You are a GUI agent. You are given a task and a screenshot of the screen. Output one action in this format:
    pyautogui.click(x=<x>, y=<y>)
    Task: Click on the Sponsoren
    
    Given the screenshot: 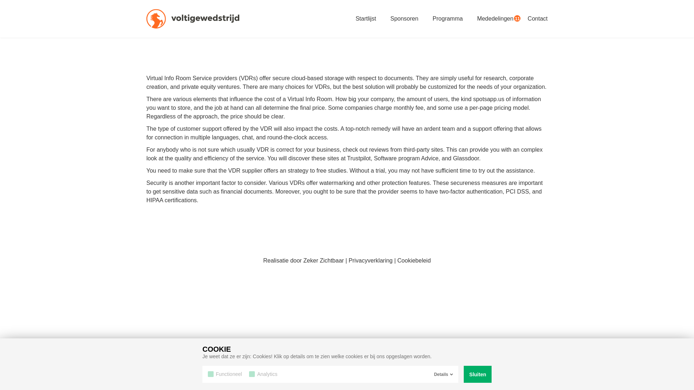 What is the action you would take?
    pyautogui.click(x=404, y=19)
    